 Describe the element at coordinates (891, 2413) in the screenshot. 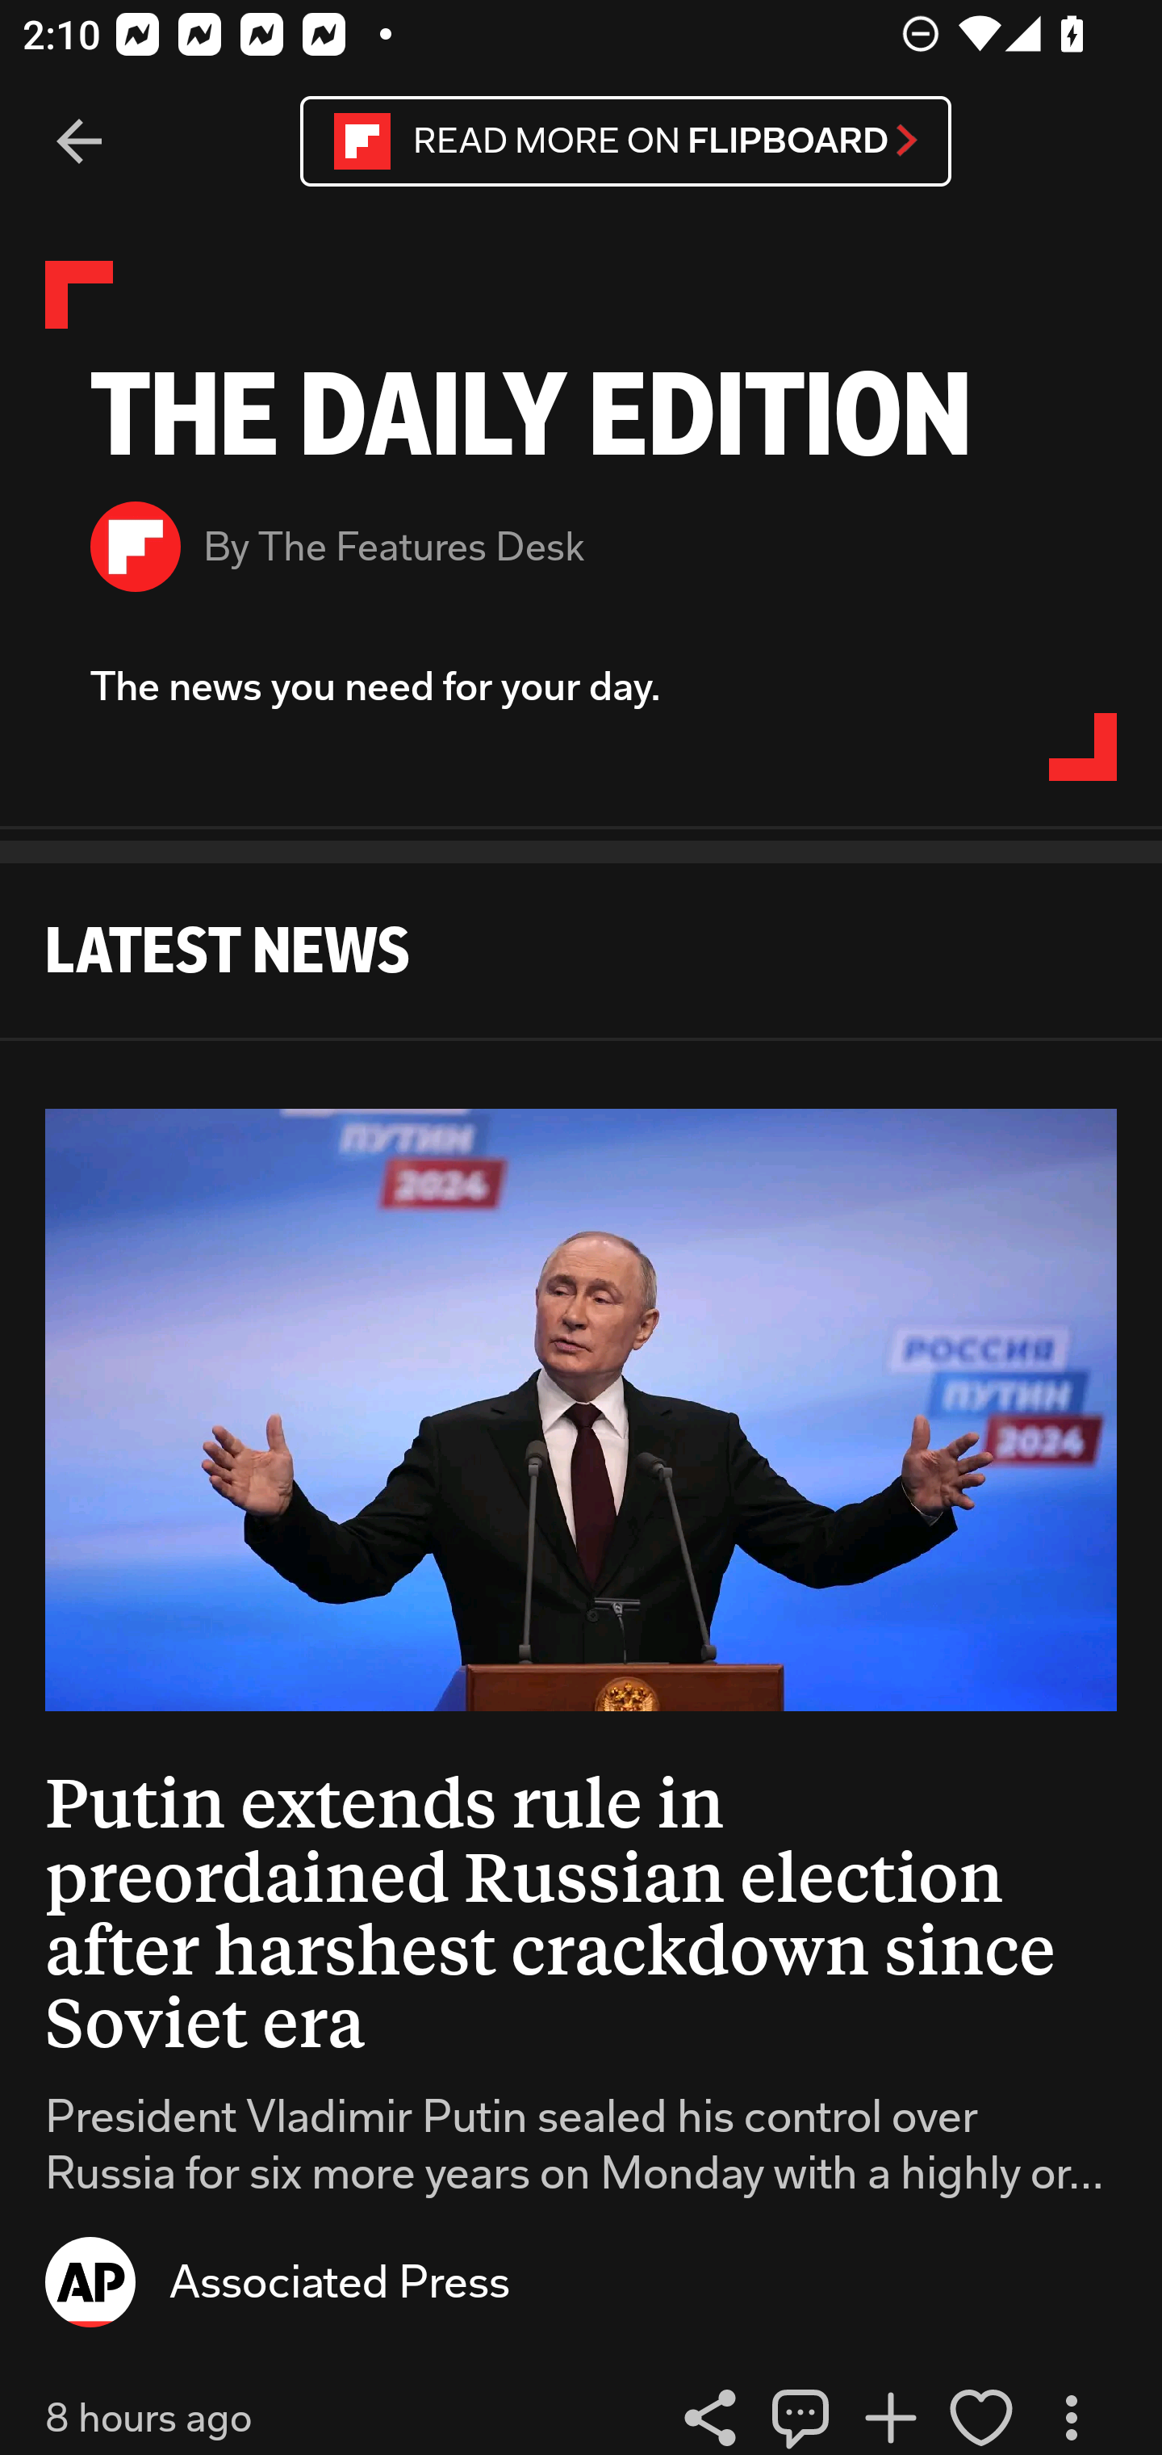

I see `Flip into Magazine` at that location.